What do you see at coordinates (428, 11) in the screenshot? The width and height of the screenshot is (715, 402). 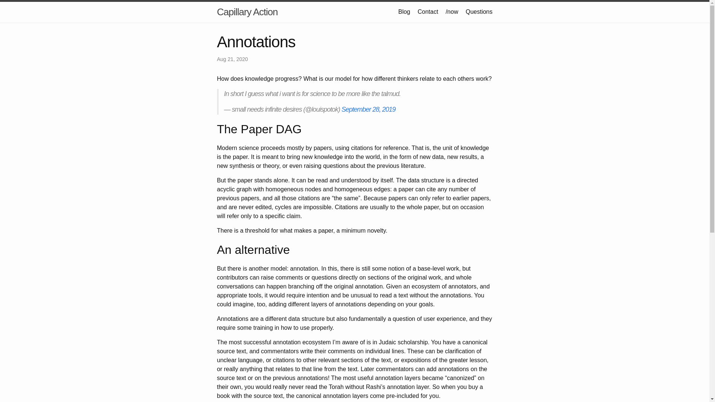 I see `Contact` at bounding box center [428, 11].